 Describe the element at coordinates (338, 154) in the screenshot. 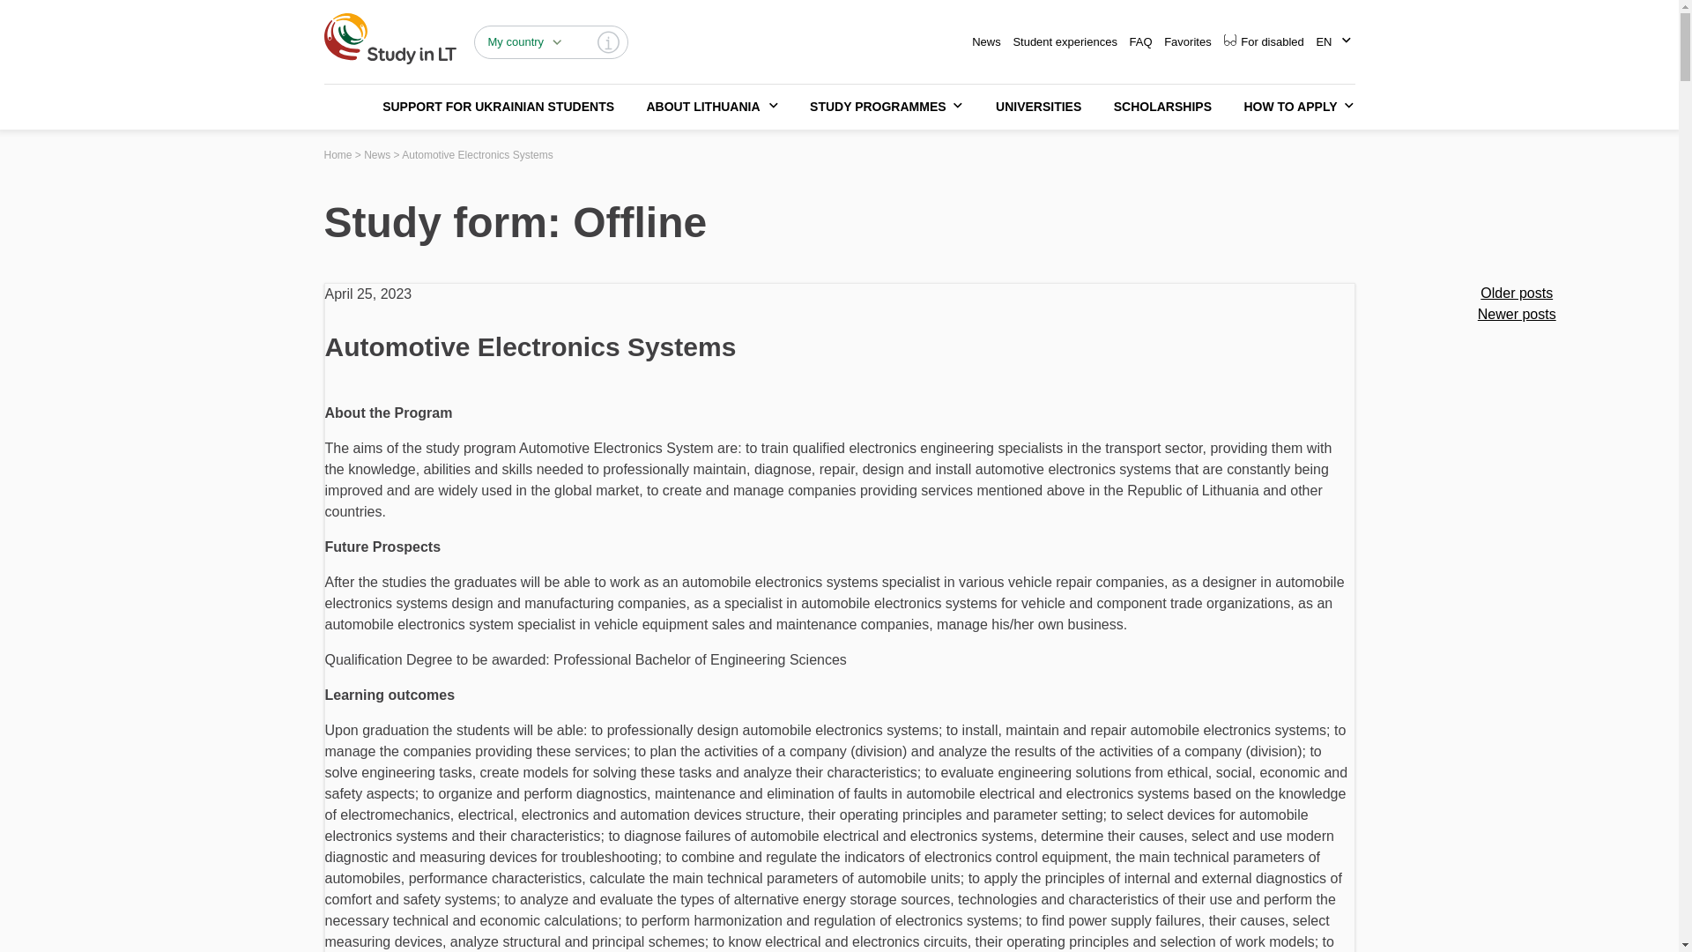

I see `Go to Home` at that location.